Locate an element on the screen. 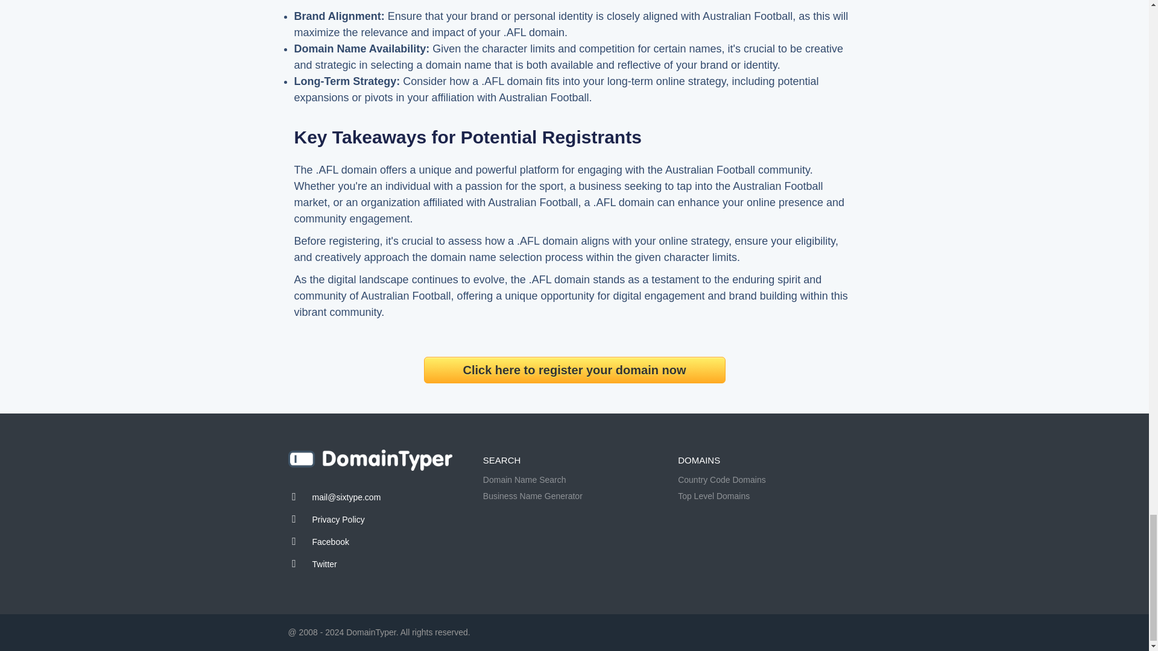 The height and width of the screenshot is (651, 1158). Privacy Policy is located at coordinates (338, 520).